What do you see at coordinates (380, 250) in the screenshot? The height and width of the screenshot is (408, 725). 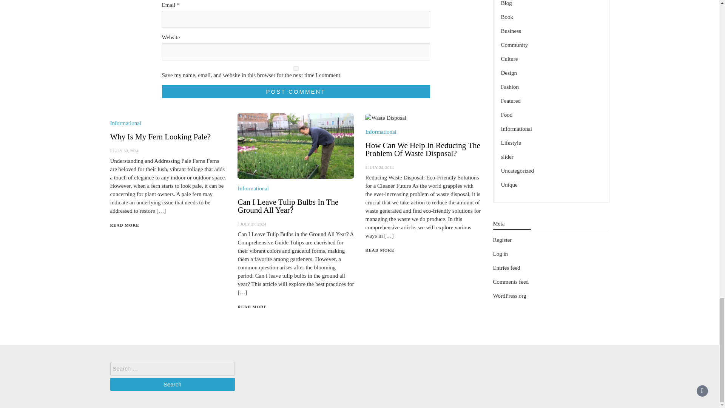 I see `READ MORE` at bounding box center [380, 250].